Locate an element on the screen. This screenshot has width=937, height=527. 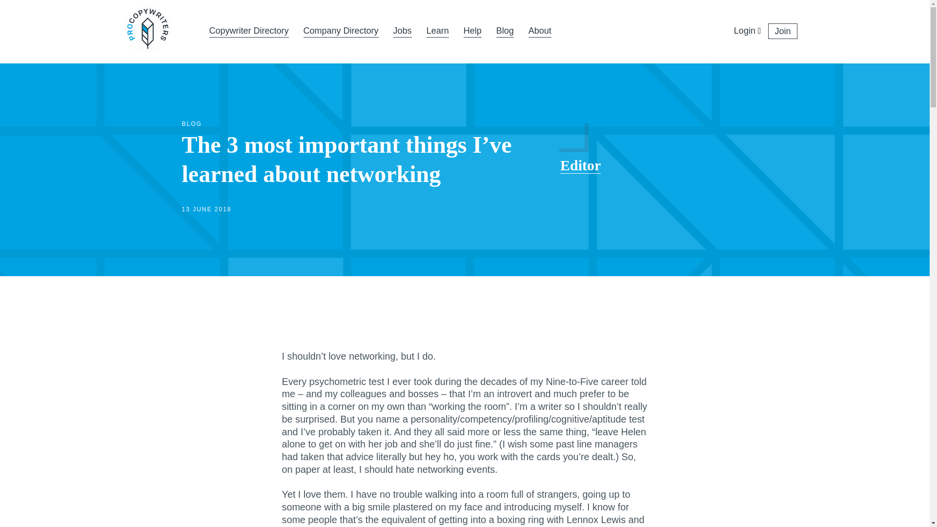
Company Directory is located at coordinates (341, 32).